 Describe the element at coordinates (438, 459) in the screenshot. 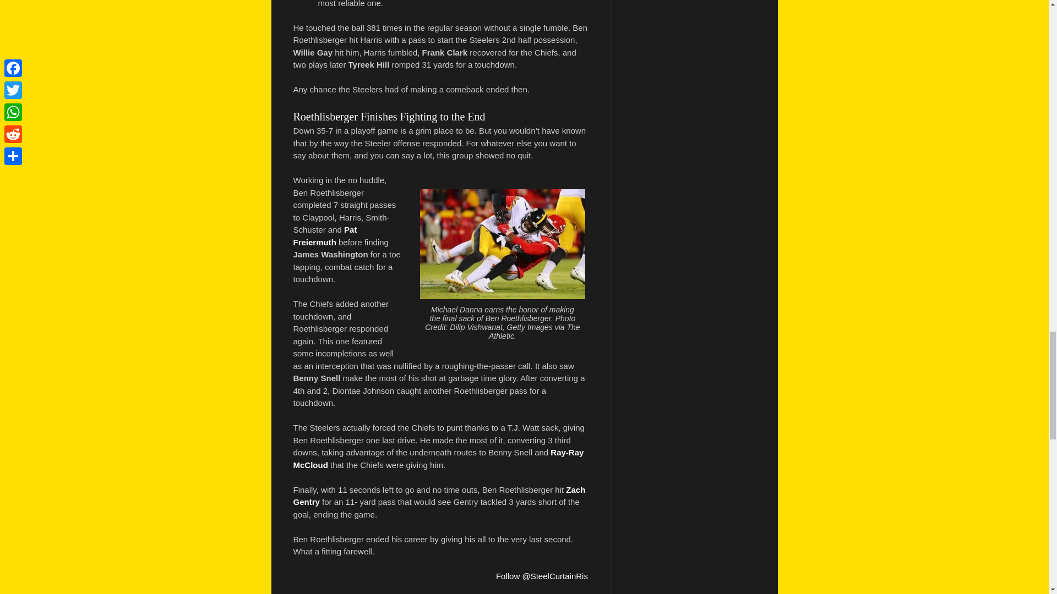

I see `Ray-Ray McCloud` at that location.